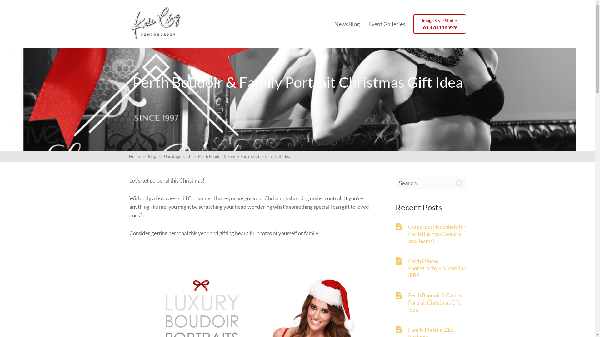 The image size is (600, 337). I want to click on Perth Boudoir & Family Portrait Christmas Gift Idea, so click(437, 303).